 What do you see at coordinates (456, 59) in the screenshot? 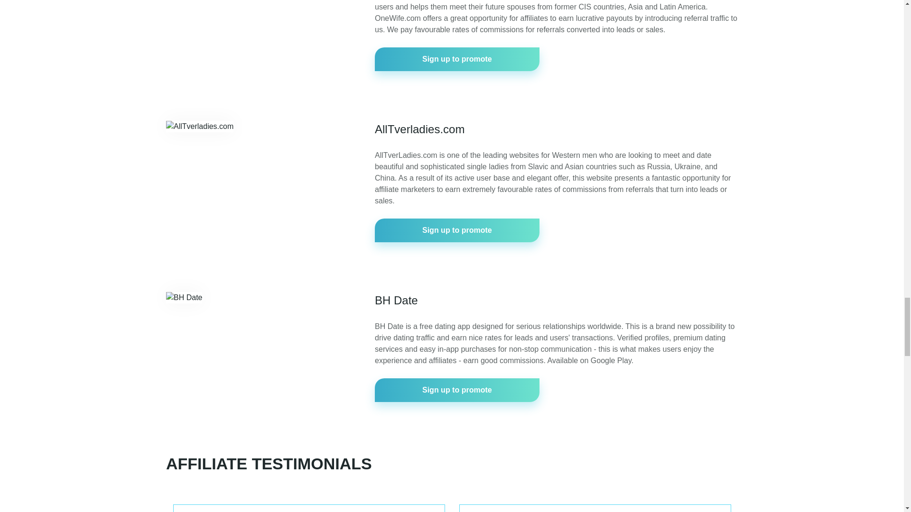
I see `Sign up to promote` at bounding box center [456, 59].